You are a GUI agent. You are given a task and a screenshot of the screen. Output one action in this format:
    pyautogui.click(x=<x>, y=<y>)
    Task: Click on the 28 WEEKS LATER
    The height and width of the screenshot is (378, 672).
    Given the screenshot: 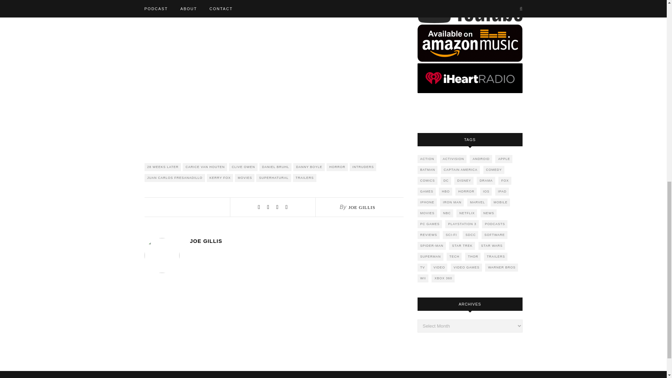 What is the action you would take?
    pyautogui.click(x=162, y=167)
    